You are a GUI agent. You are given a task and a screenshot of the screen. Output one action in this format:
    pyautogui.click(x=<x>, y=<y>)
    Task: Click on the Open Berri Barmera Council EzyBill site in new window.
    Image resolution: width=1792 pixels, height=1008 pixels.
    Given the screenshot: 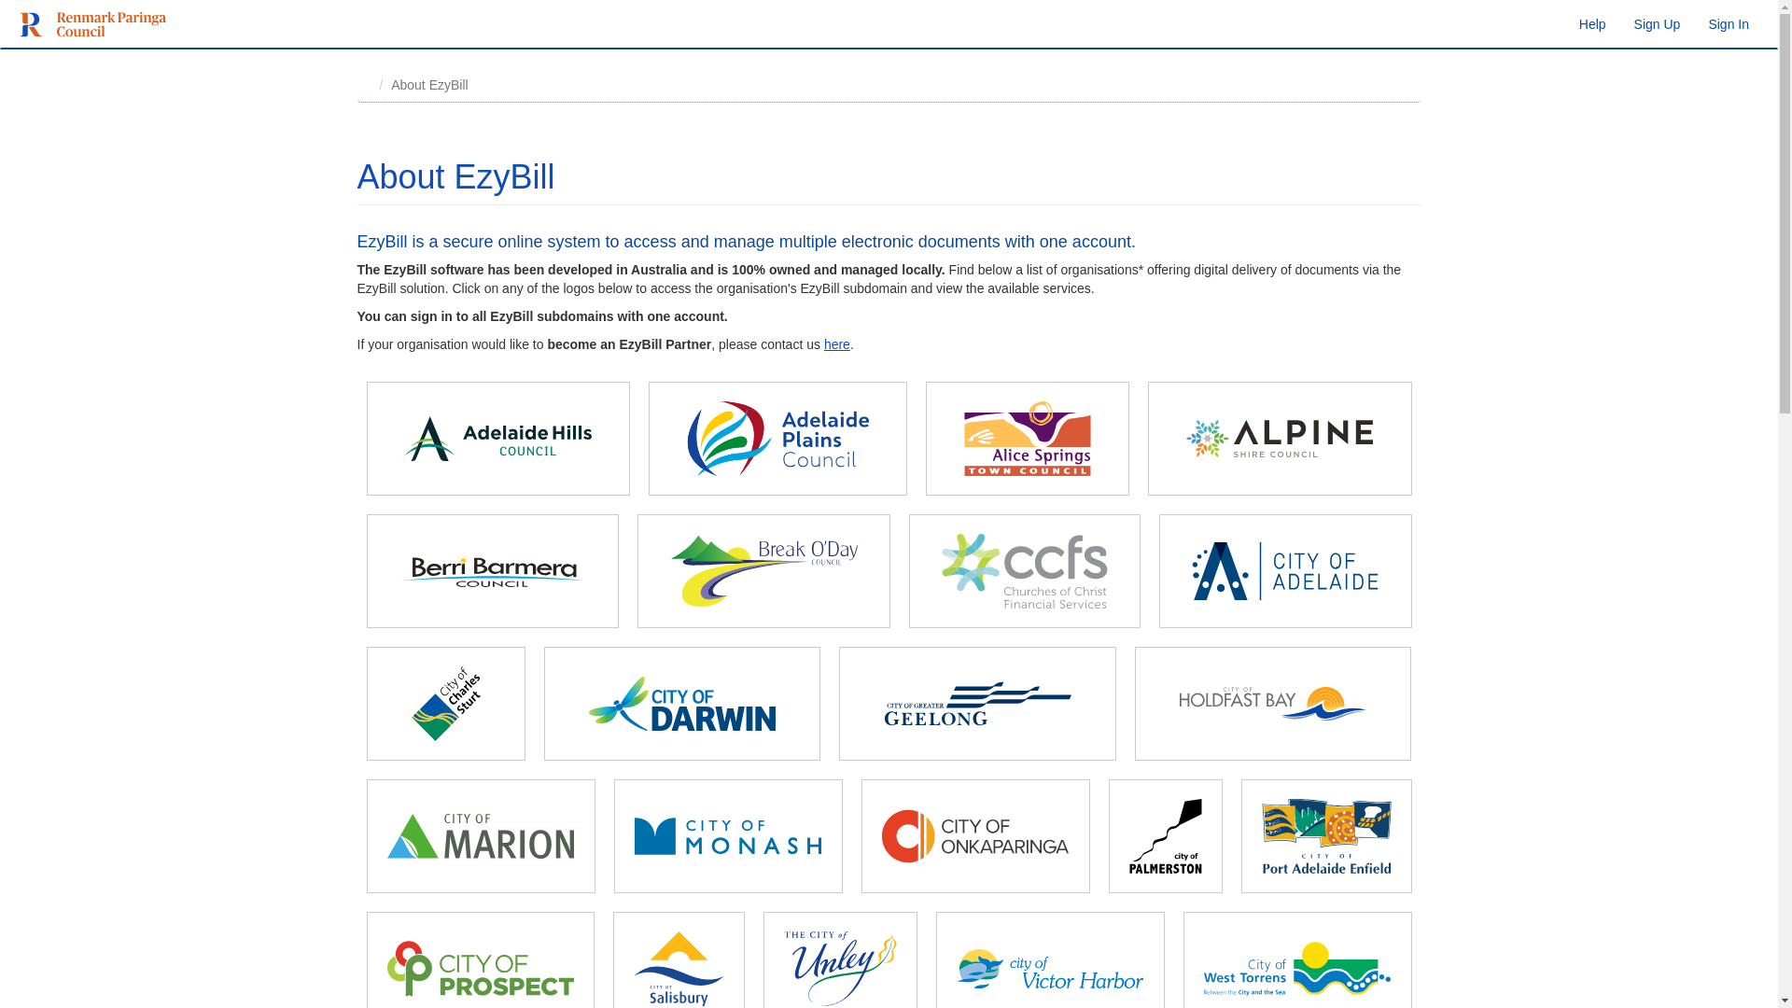 What is the action you would take?
    pyautogui.click(x=493, y=571)
    